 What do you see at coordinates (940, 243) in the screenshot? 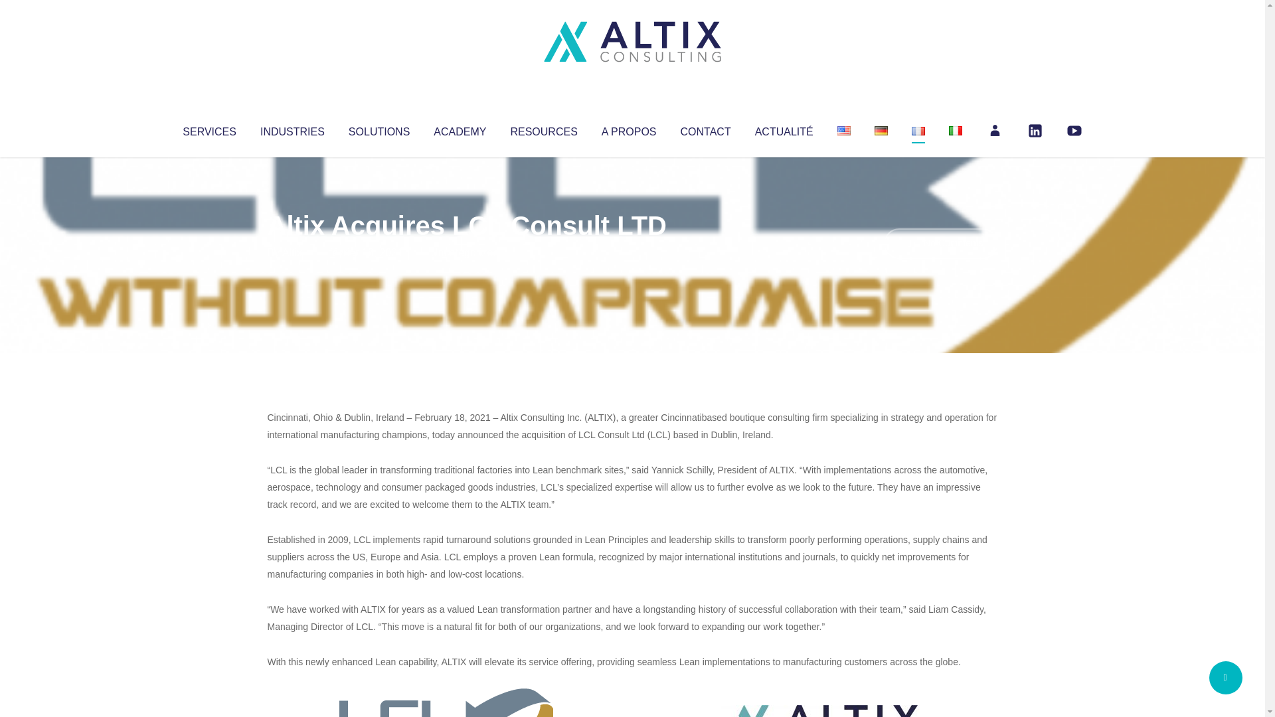
I see `No Comments` at bounding box center [940, 243].